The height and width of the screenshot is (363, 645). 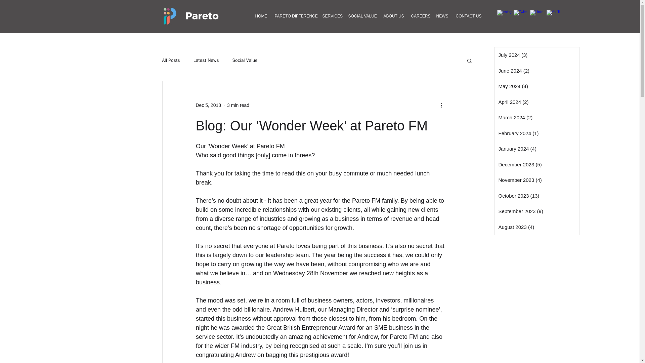 I want to click on Latest News, so click(x=206, y=61).